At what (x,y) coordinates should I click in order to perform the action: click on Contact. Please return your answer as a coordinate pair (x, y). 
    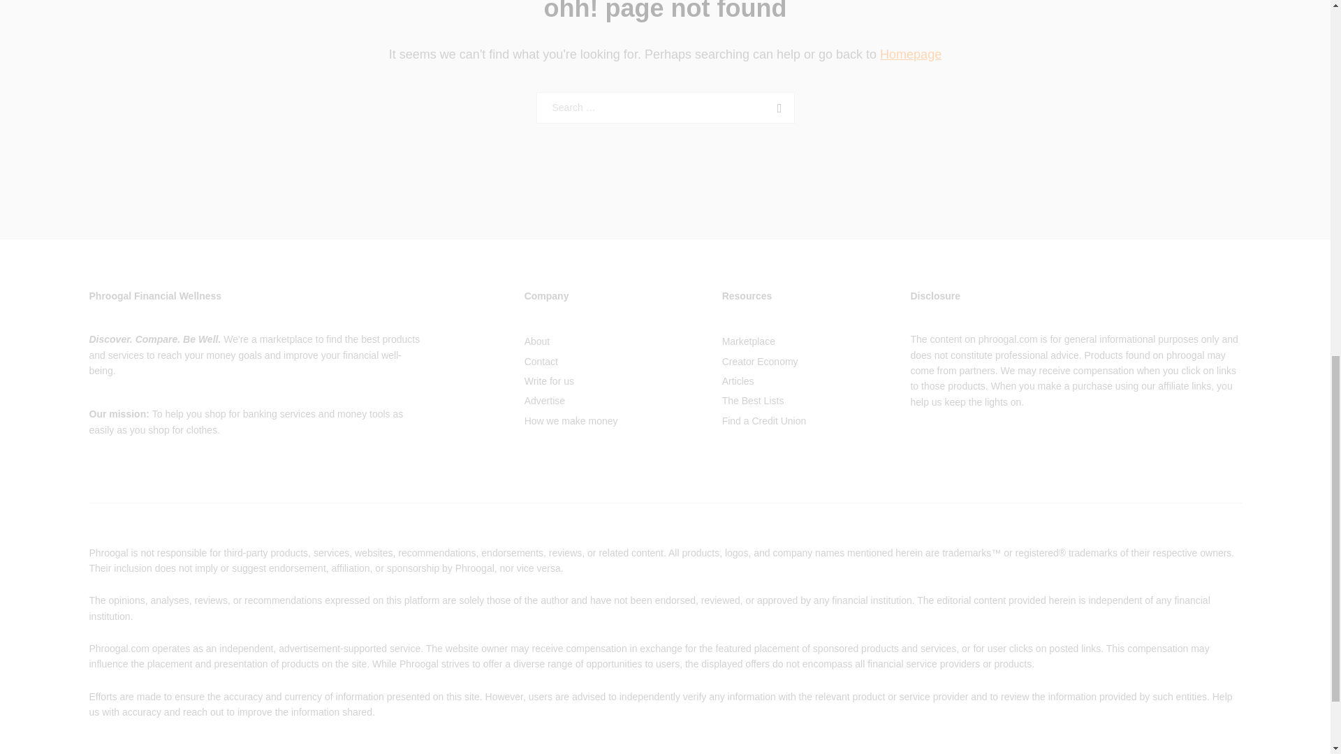
    Looking at the image, I should click on (541, 361).